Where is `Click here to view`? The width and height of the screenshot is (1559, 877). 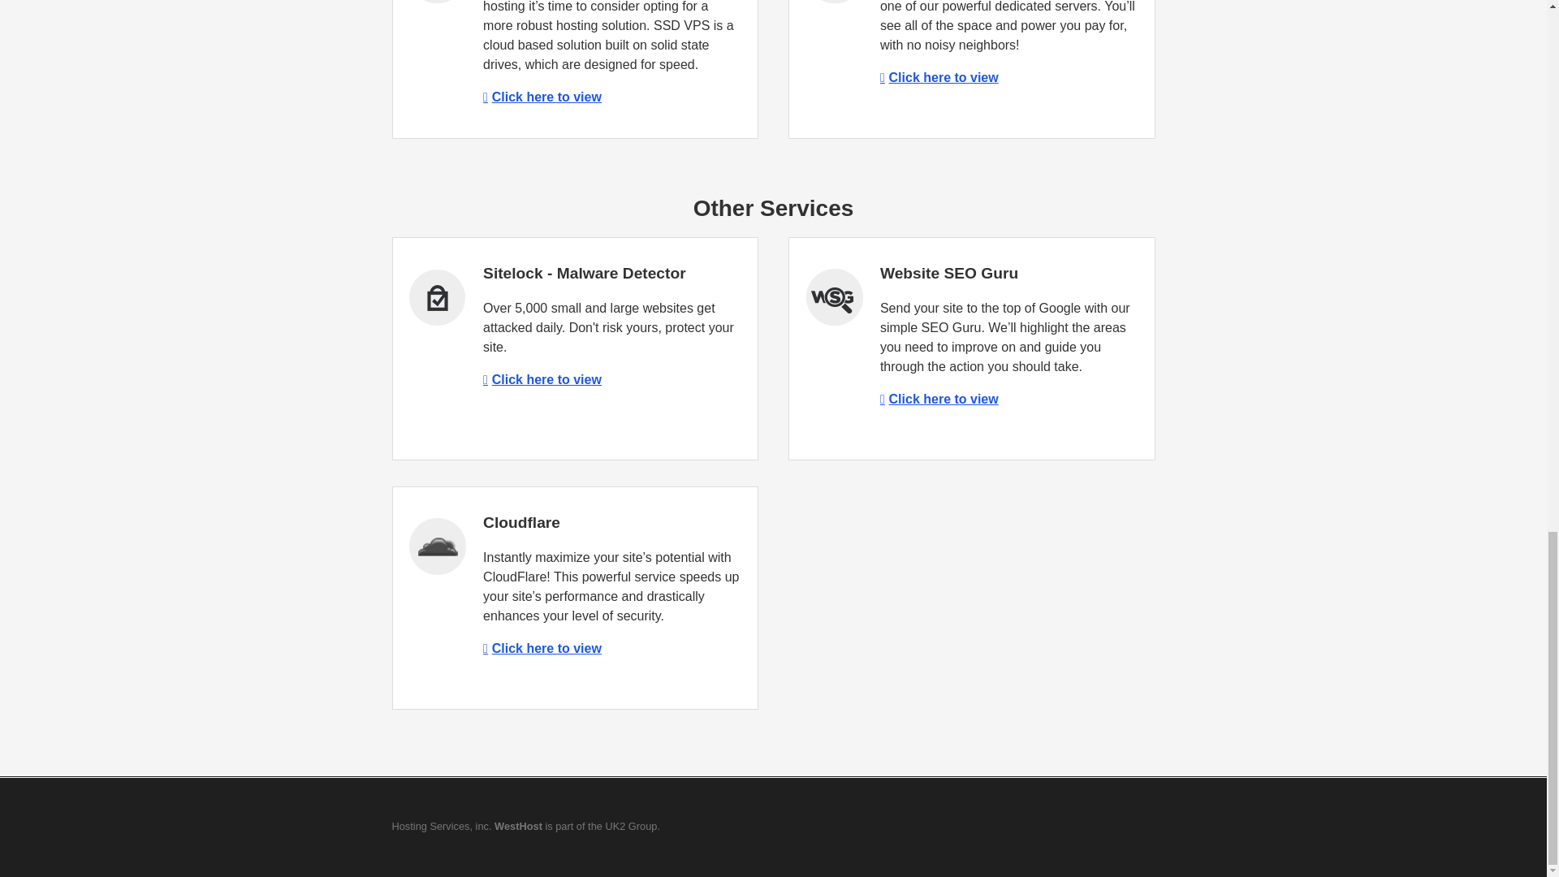
Click here to view is located at coordinates (939, 399).